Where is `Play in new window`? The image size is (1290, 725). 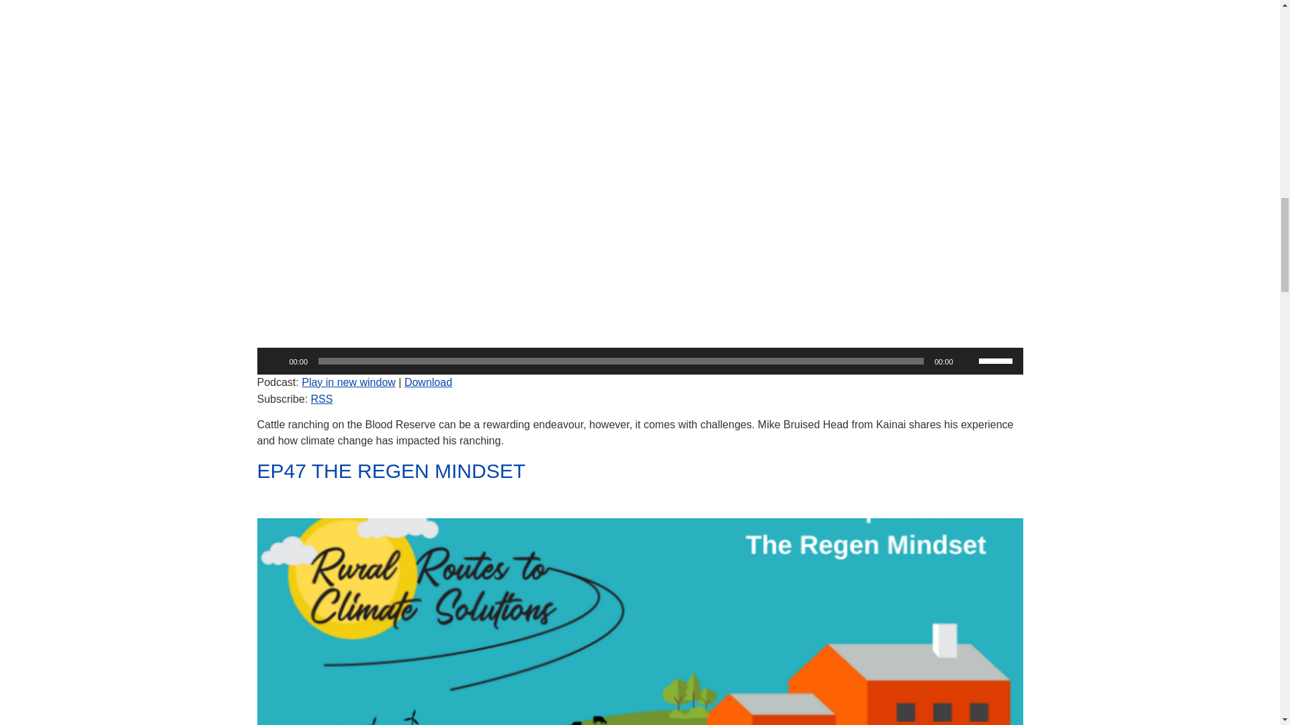
Play in new window is located at coordinates (349, 381).